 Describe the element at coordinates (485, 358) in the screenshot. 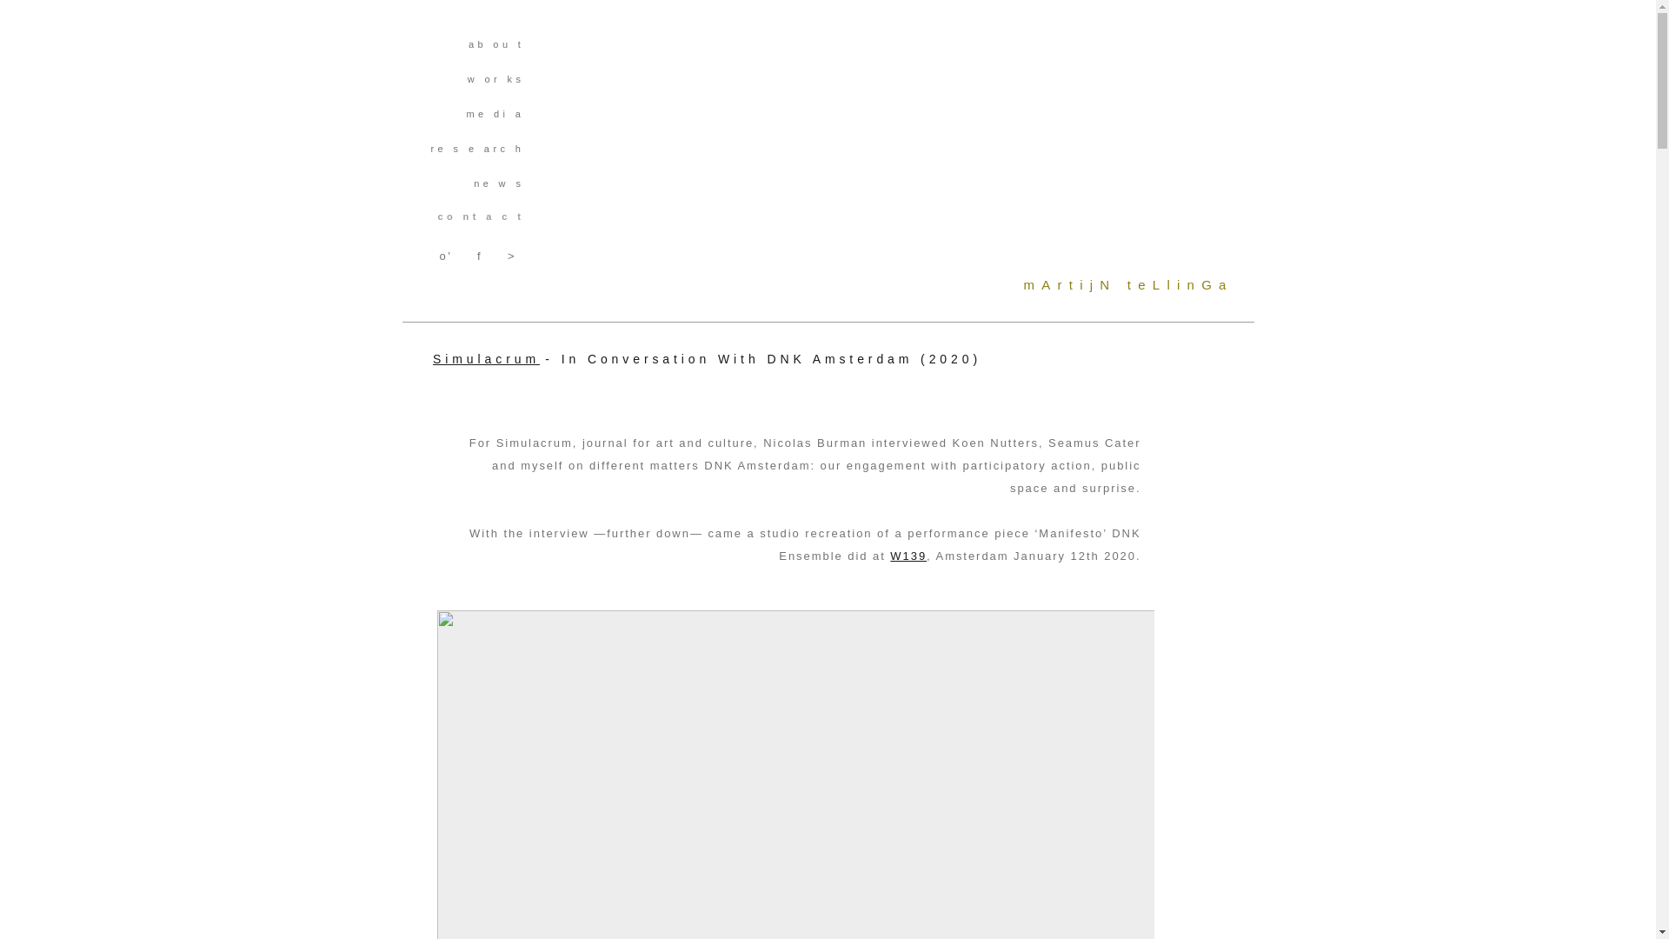

I see `Simulacrum` at that location.